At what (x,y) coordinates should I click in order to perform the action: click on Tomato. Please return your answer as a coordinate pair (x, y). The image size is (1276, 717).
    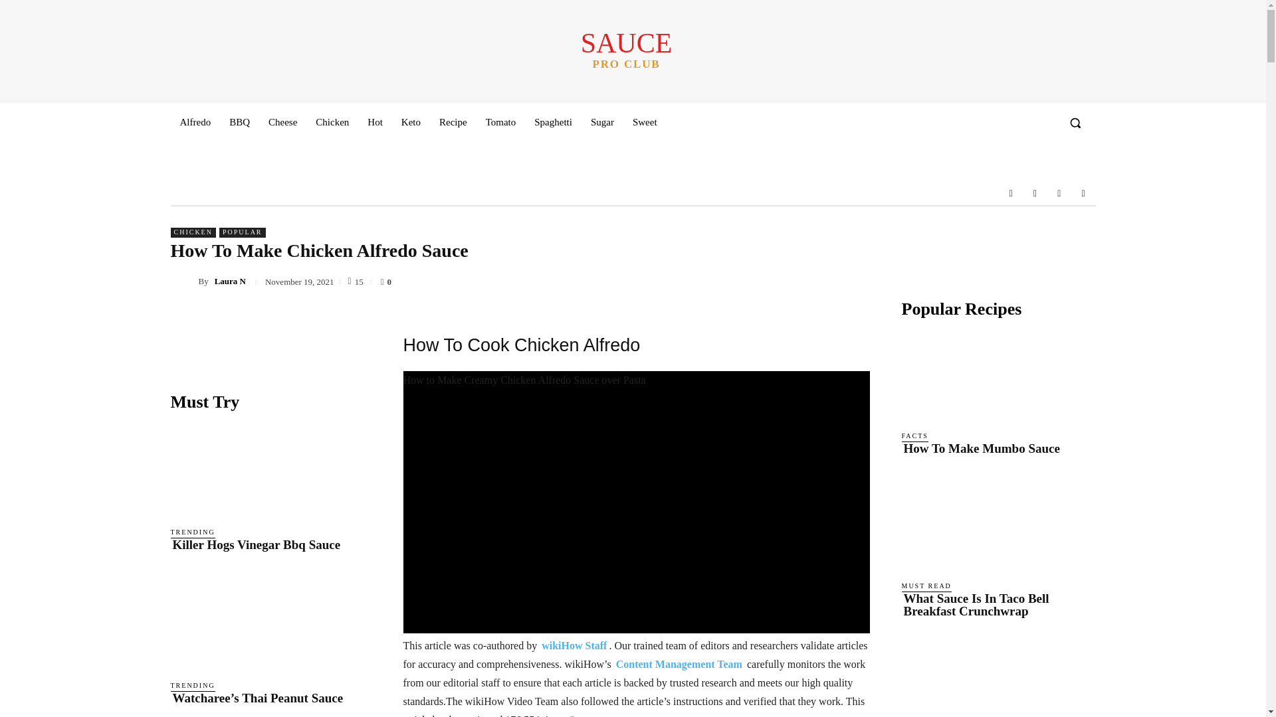
    Looking at the image, I should click on (553, 122).